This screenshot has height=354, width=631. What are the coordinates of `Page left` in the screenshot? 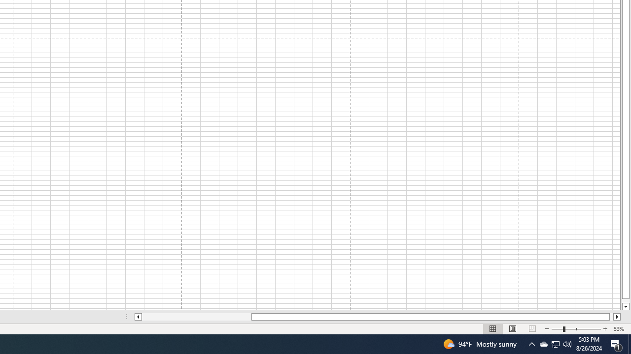 It's located at (196, 317).